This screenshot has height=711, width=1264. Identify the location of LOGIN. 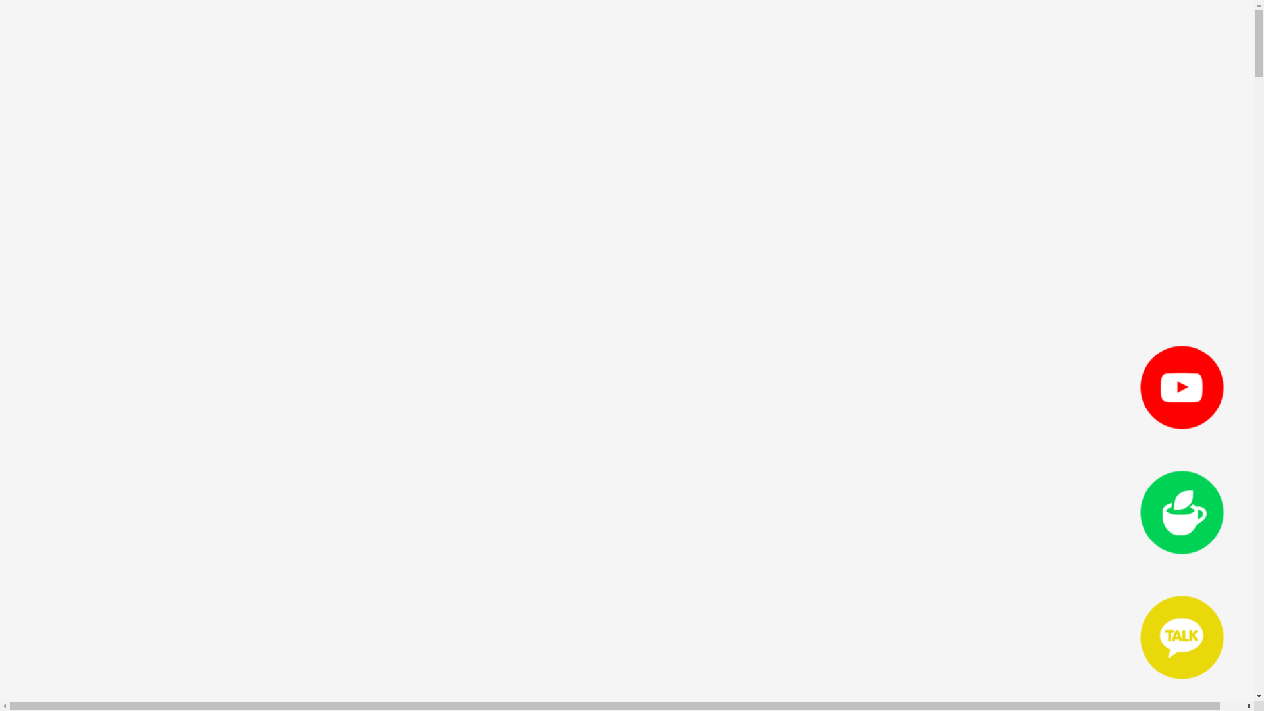
(37, 561).